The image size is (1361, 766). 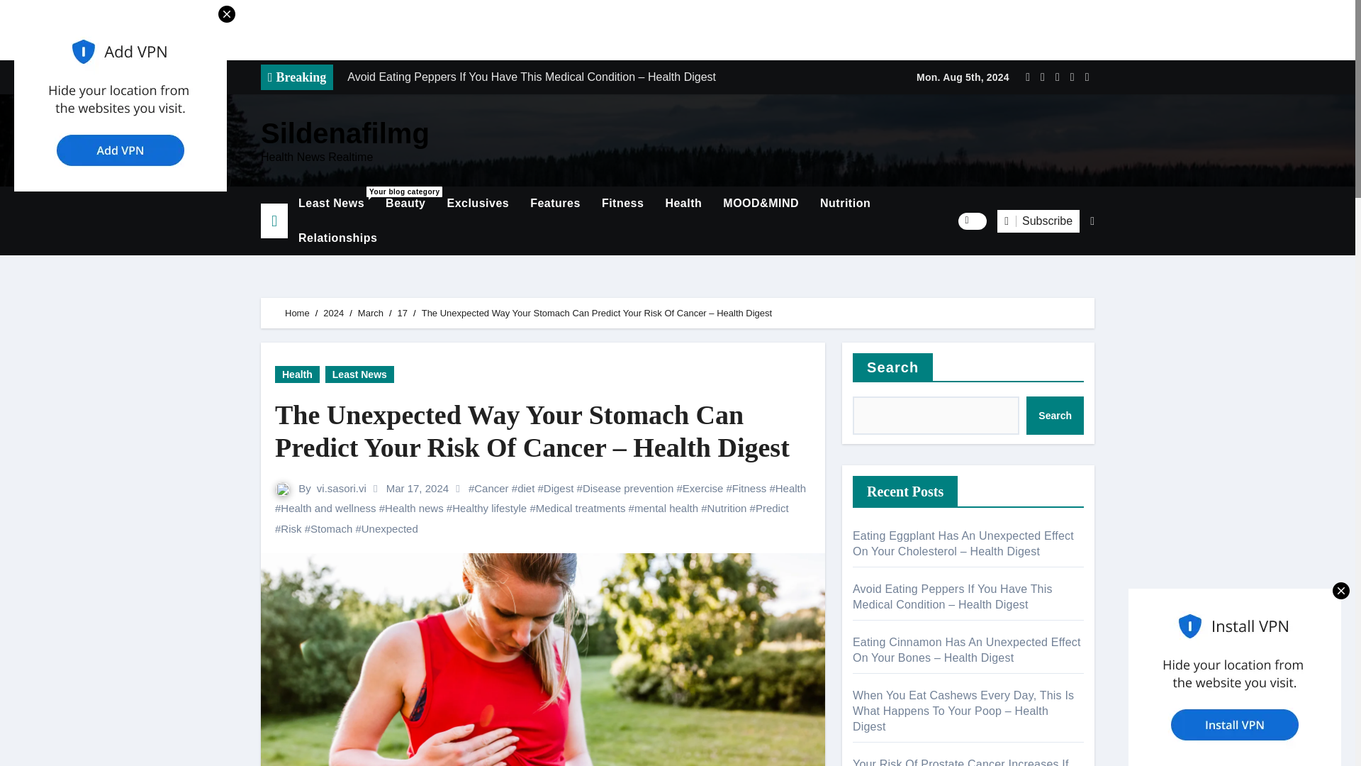 What do you see at coordinates (478, 204) in the screenshot?
I see `Exclusives` at bounding box center [478, 204].